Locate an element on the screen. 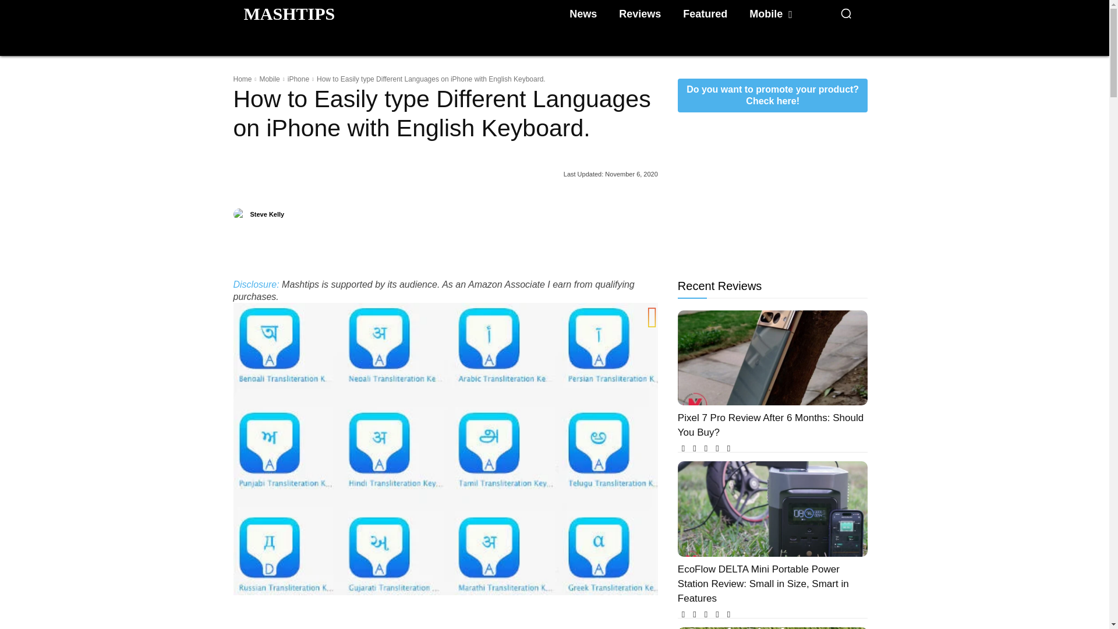  Reviews is located at coordinates (639, 14).